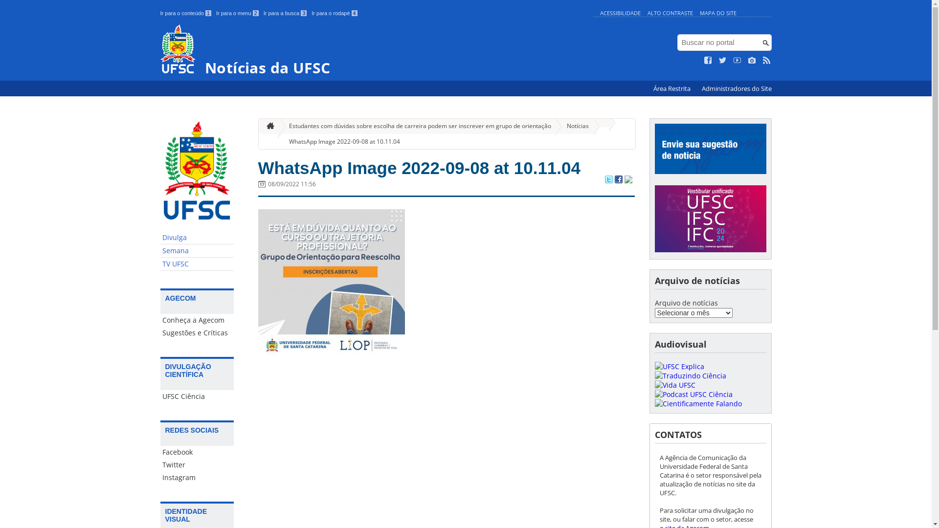  Describe the element at coordinates (752, 61) in the screenshot. I see `Veja no Instagram` at that location.